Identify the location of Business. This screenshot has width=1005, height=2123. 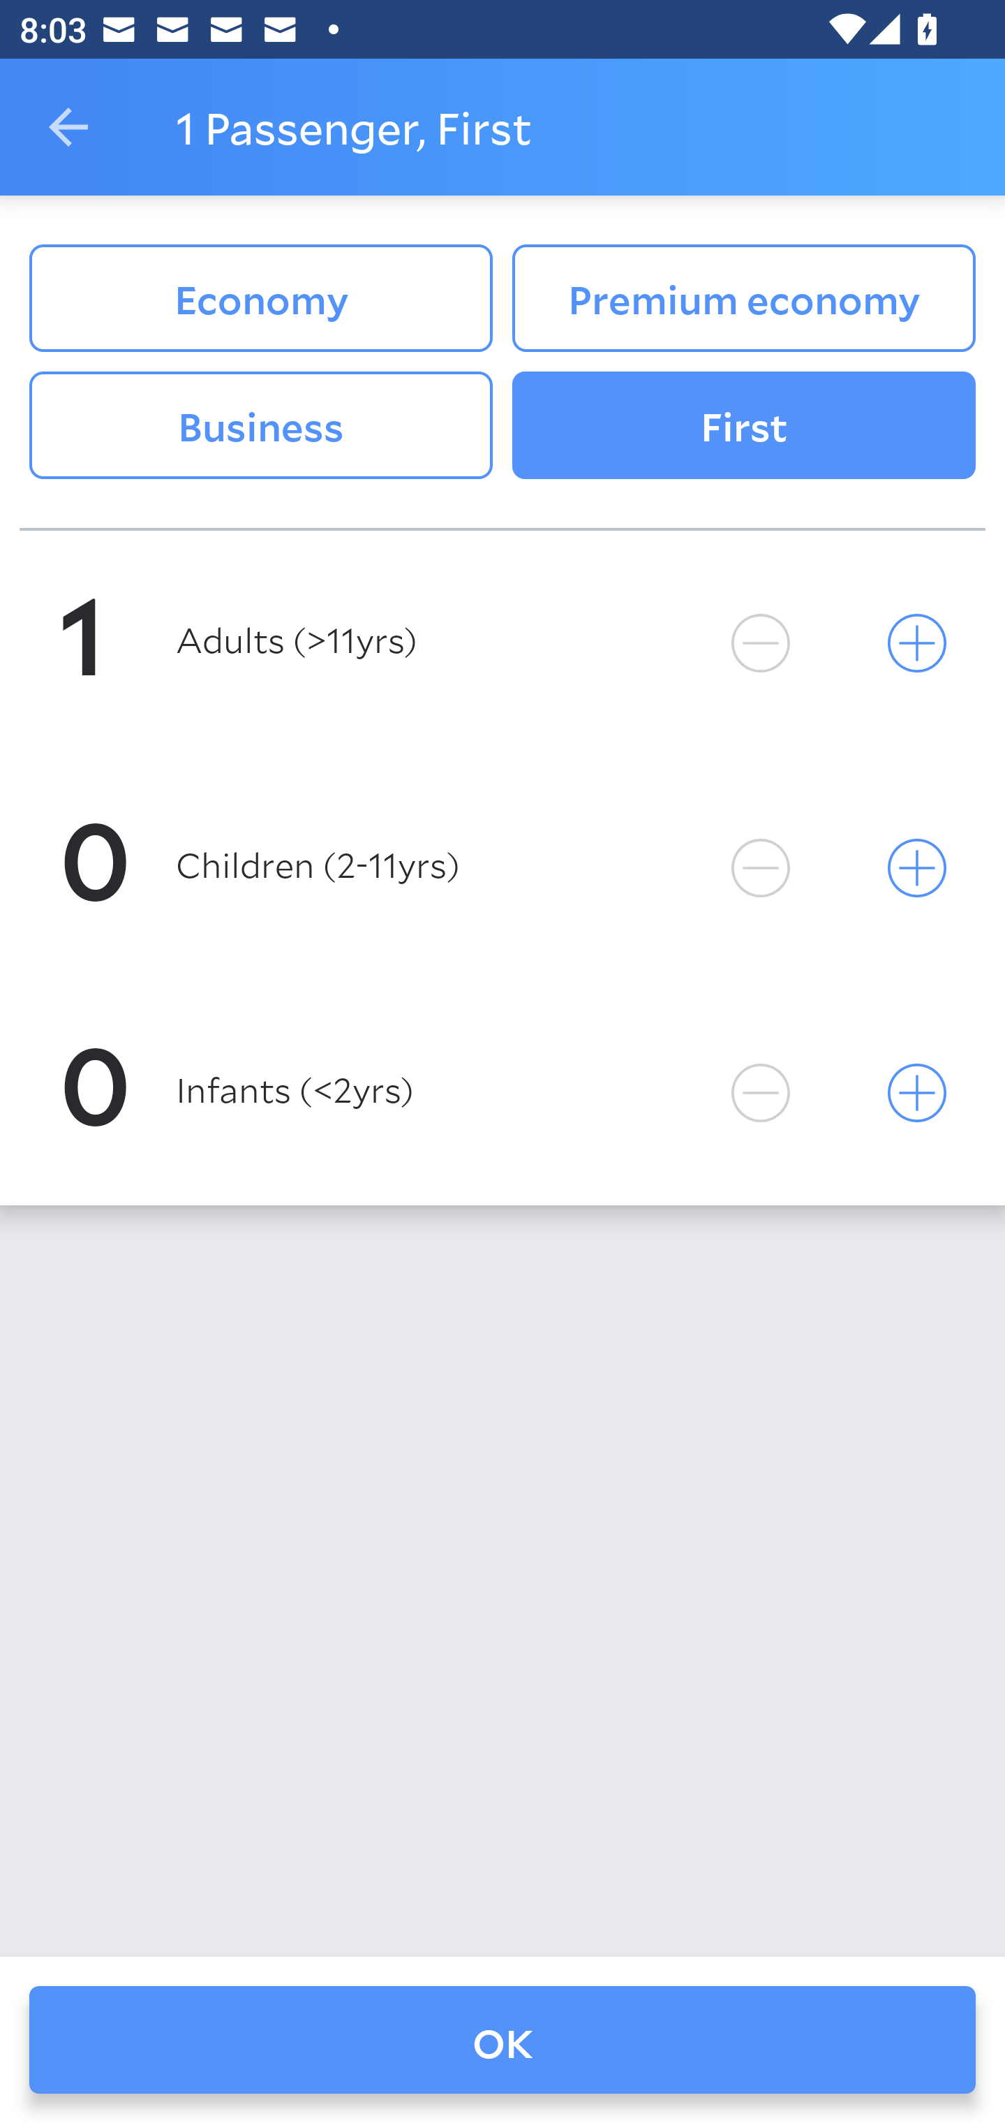
(260, 426).